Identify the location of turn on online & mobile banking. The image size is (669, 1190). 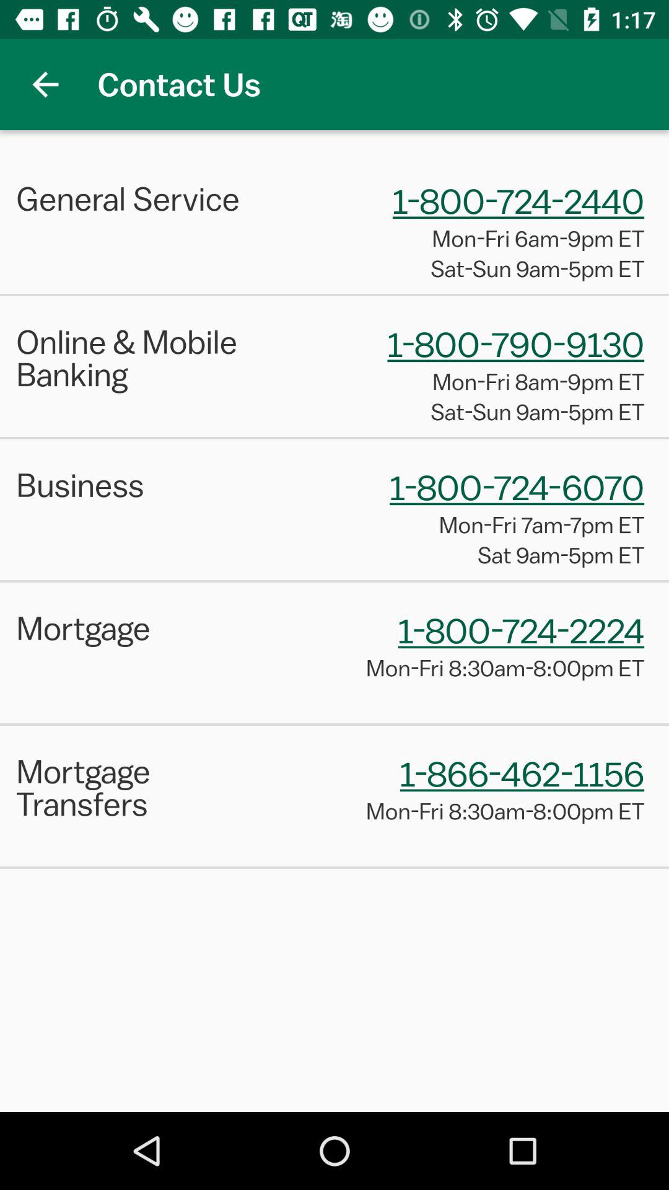
(146, 358).